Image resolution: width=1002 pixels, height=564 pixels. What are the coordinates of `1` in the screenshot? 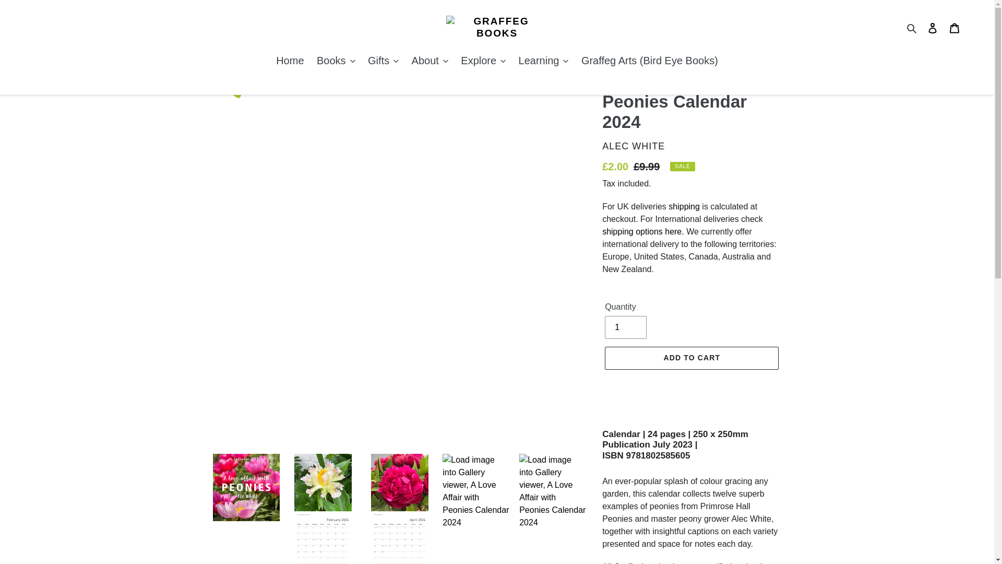 It's located at (625, 327).